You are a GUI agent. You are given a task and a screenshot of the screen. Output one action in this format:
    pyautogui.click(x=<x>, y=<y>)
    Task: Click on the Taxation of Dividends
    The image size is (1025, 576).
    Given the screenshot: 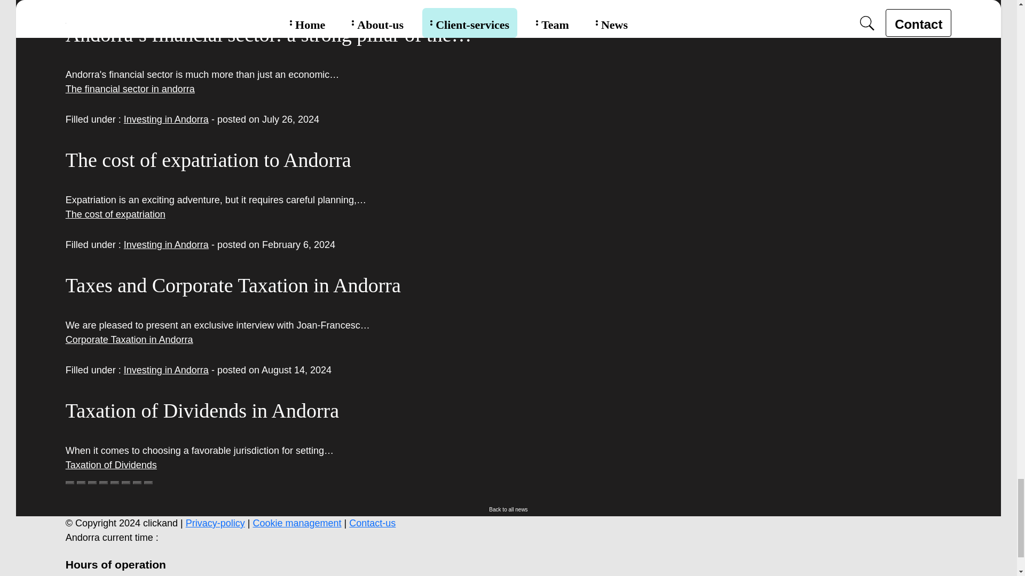 What is the action you would take?
    pyautogui.click(x=111, y=465)
    